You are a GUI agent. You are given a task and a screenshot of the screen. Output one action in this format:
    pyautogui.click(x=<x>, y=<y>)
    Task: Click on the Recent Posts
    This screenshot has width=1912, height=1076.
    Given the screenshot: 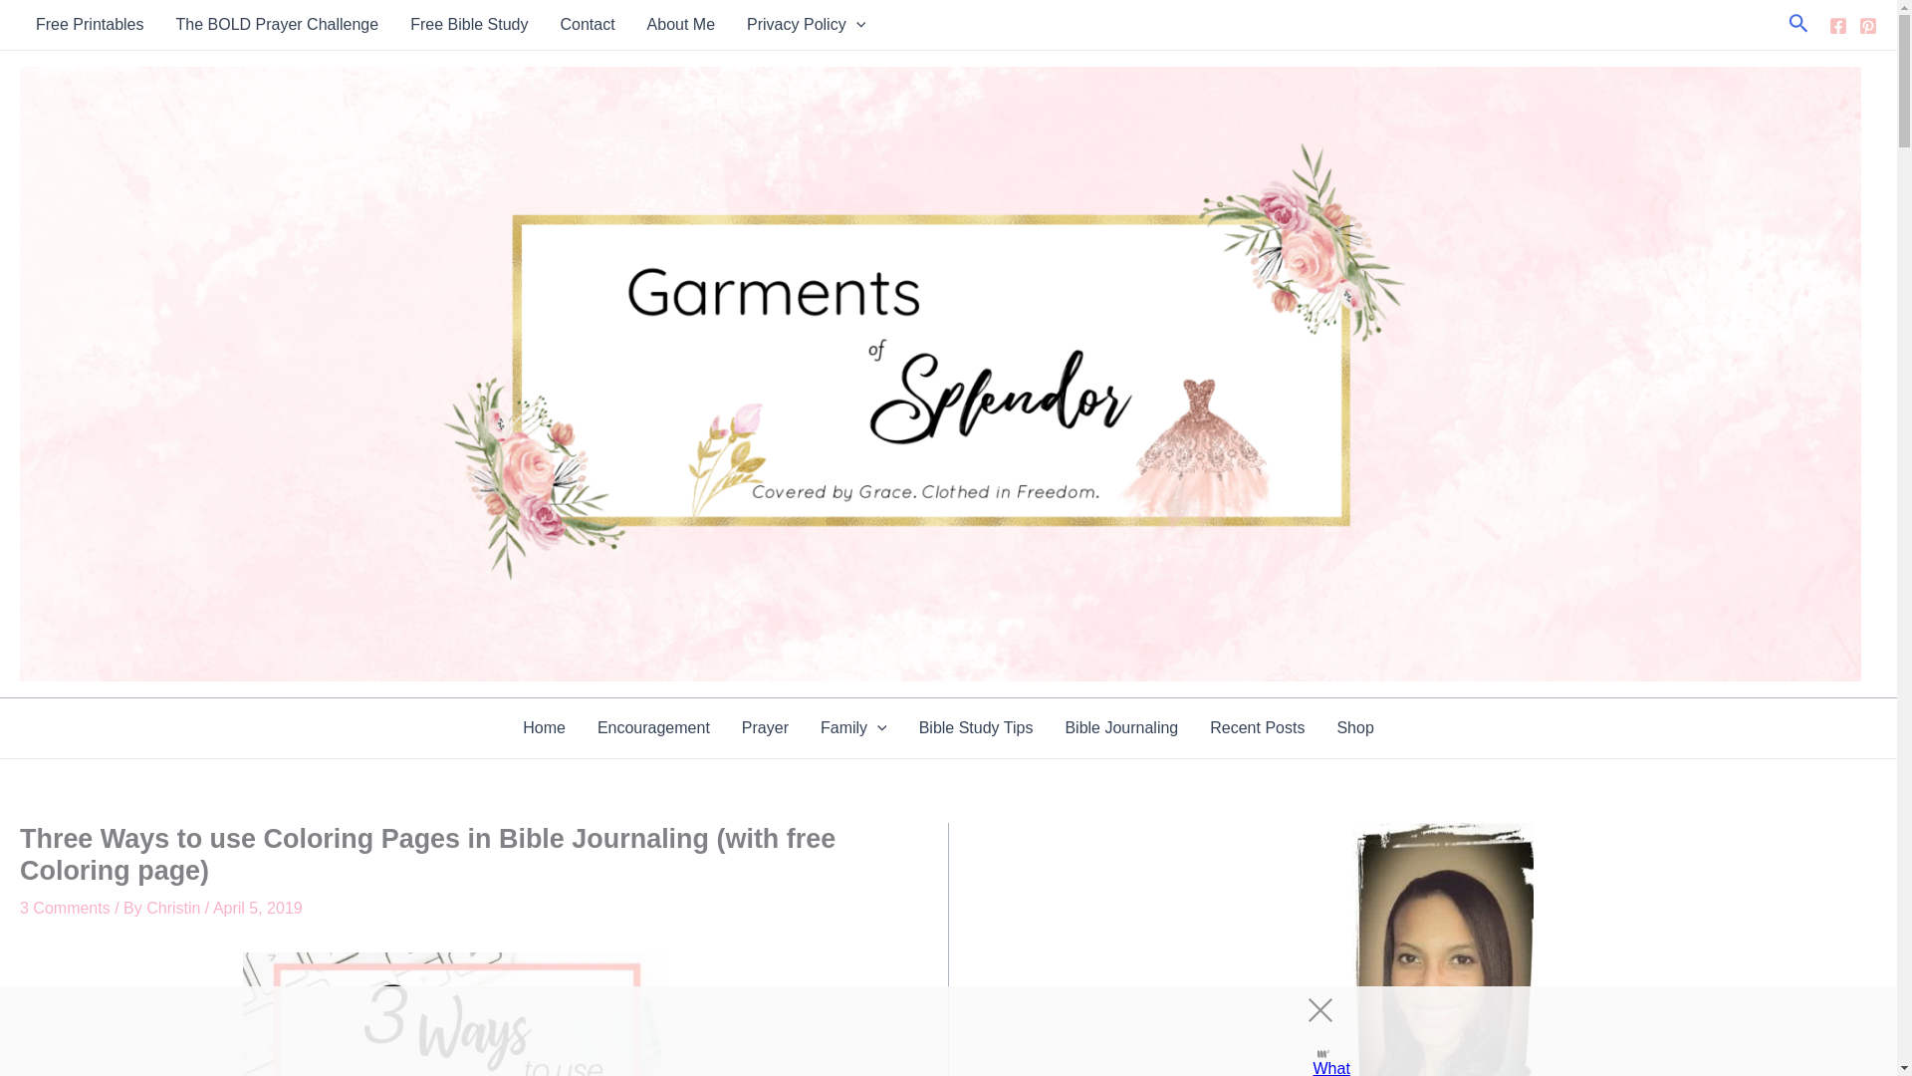 What is the action you would take?
    pyautogui.click(x=1257, y=727)
    